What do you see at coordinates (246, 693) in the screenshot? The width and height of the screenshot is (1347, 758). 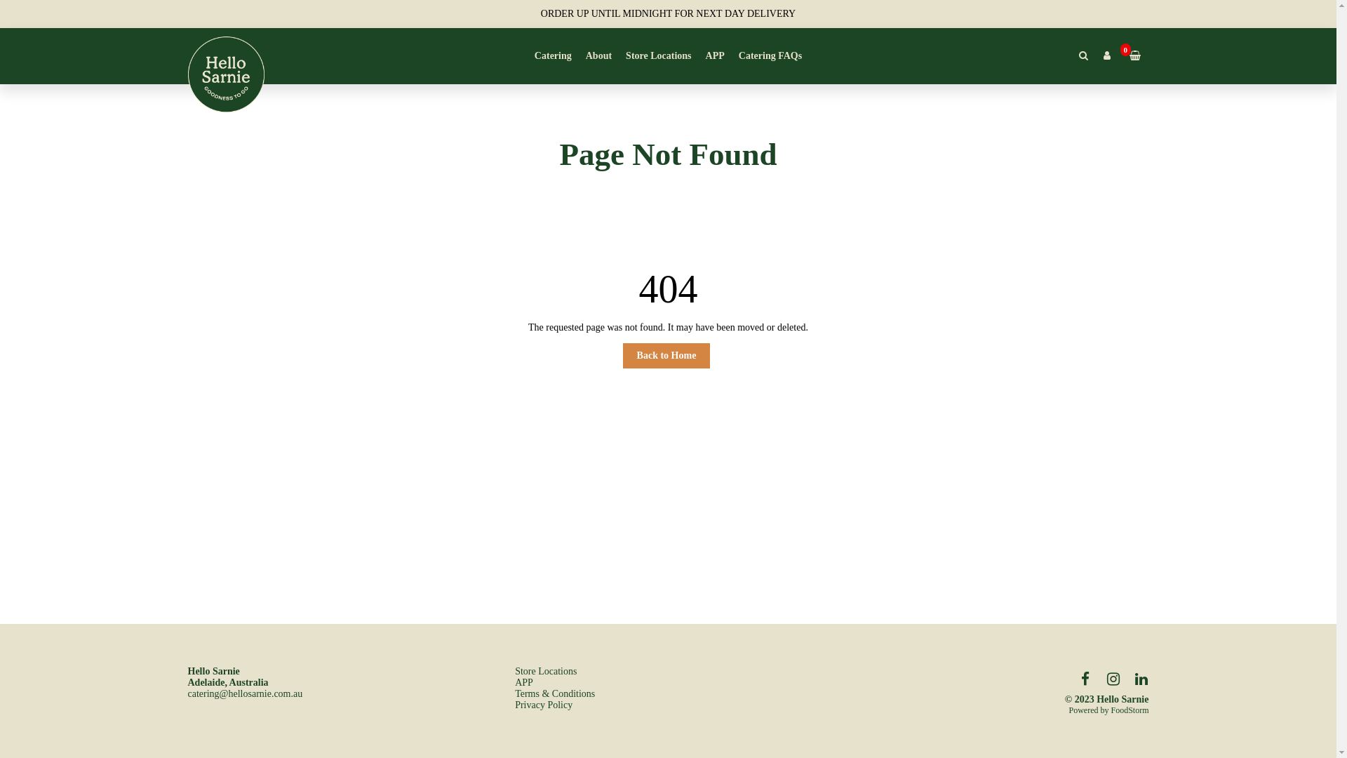 I see `catering@hellosarnie.com.au` at bounding box center [246, 693].